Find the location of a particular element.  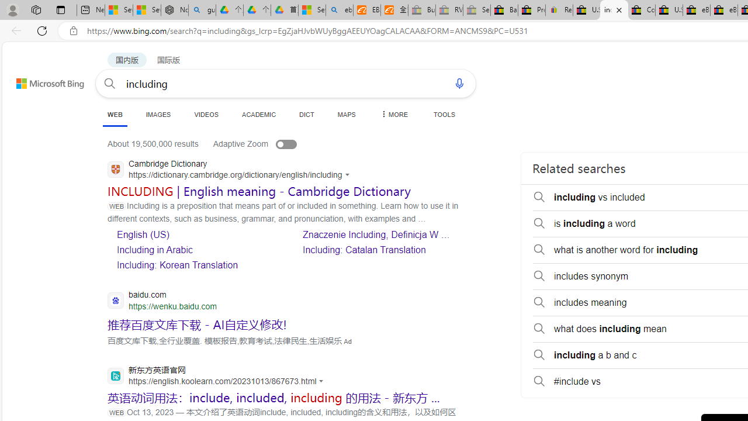

Search is located at coordinates (109, 83).